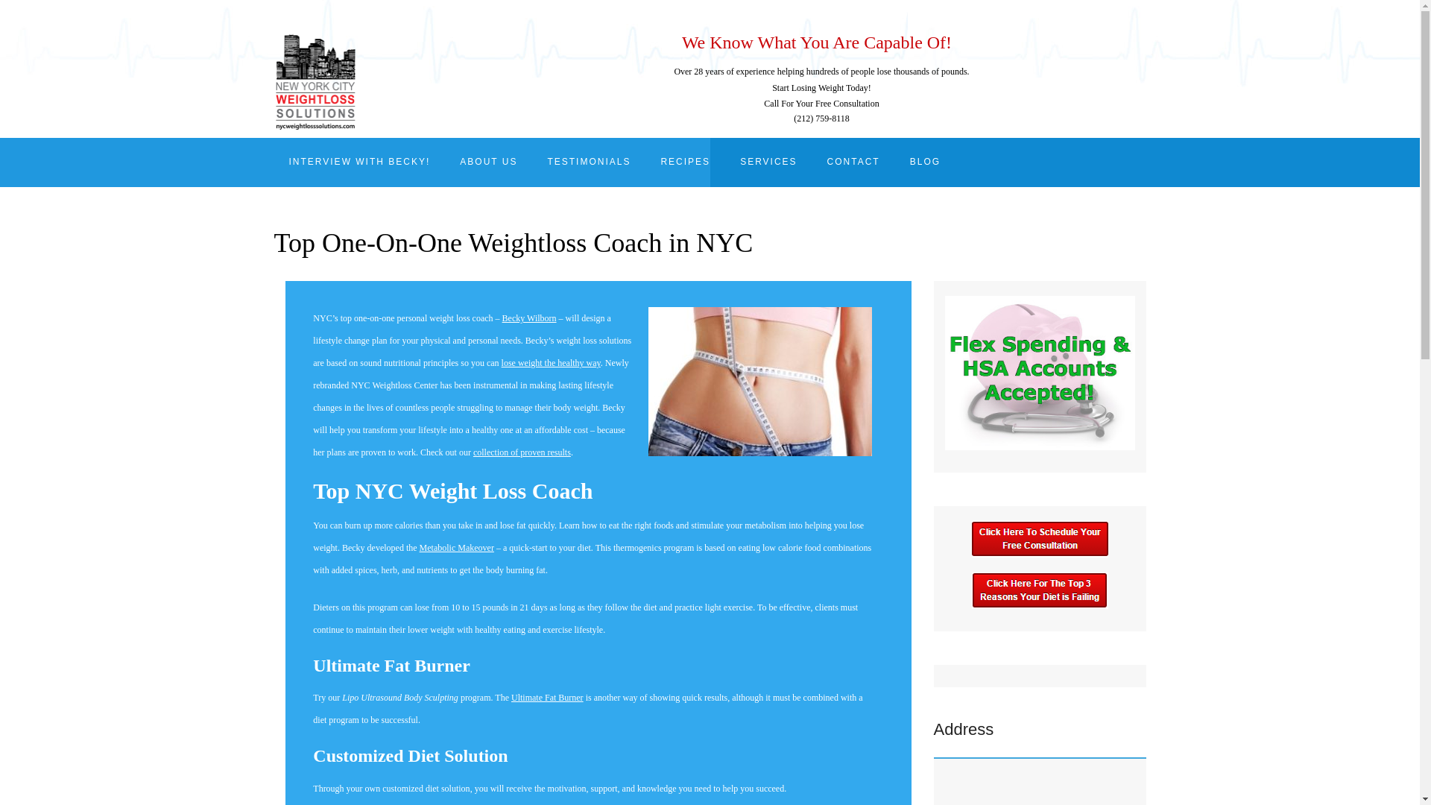  What do you see at coordinates (926, 162) in the screenshot?
I see `Blog` at bounding box center [926, 162].